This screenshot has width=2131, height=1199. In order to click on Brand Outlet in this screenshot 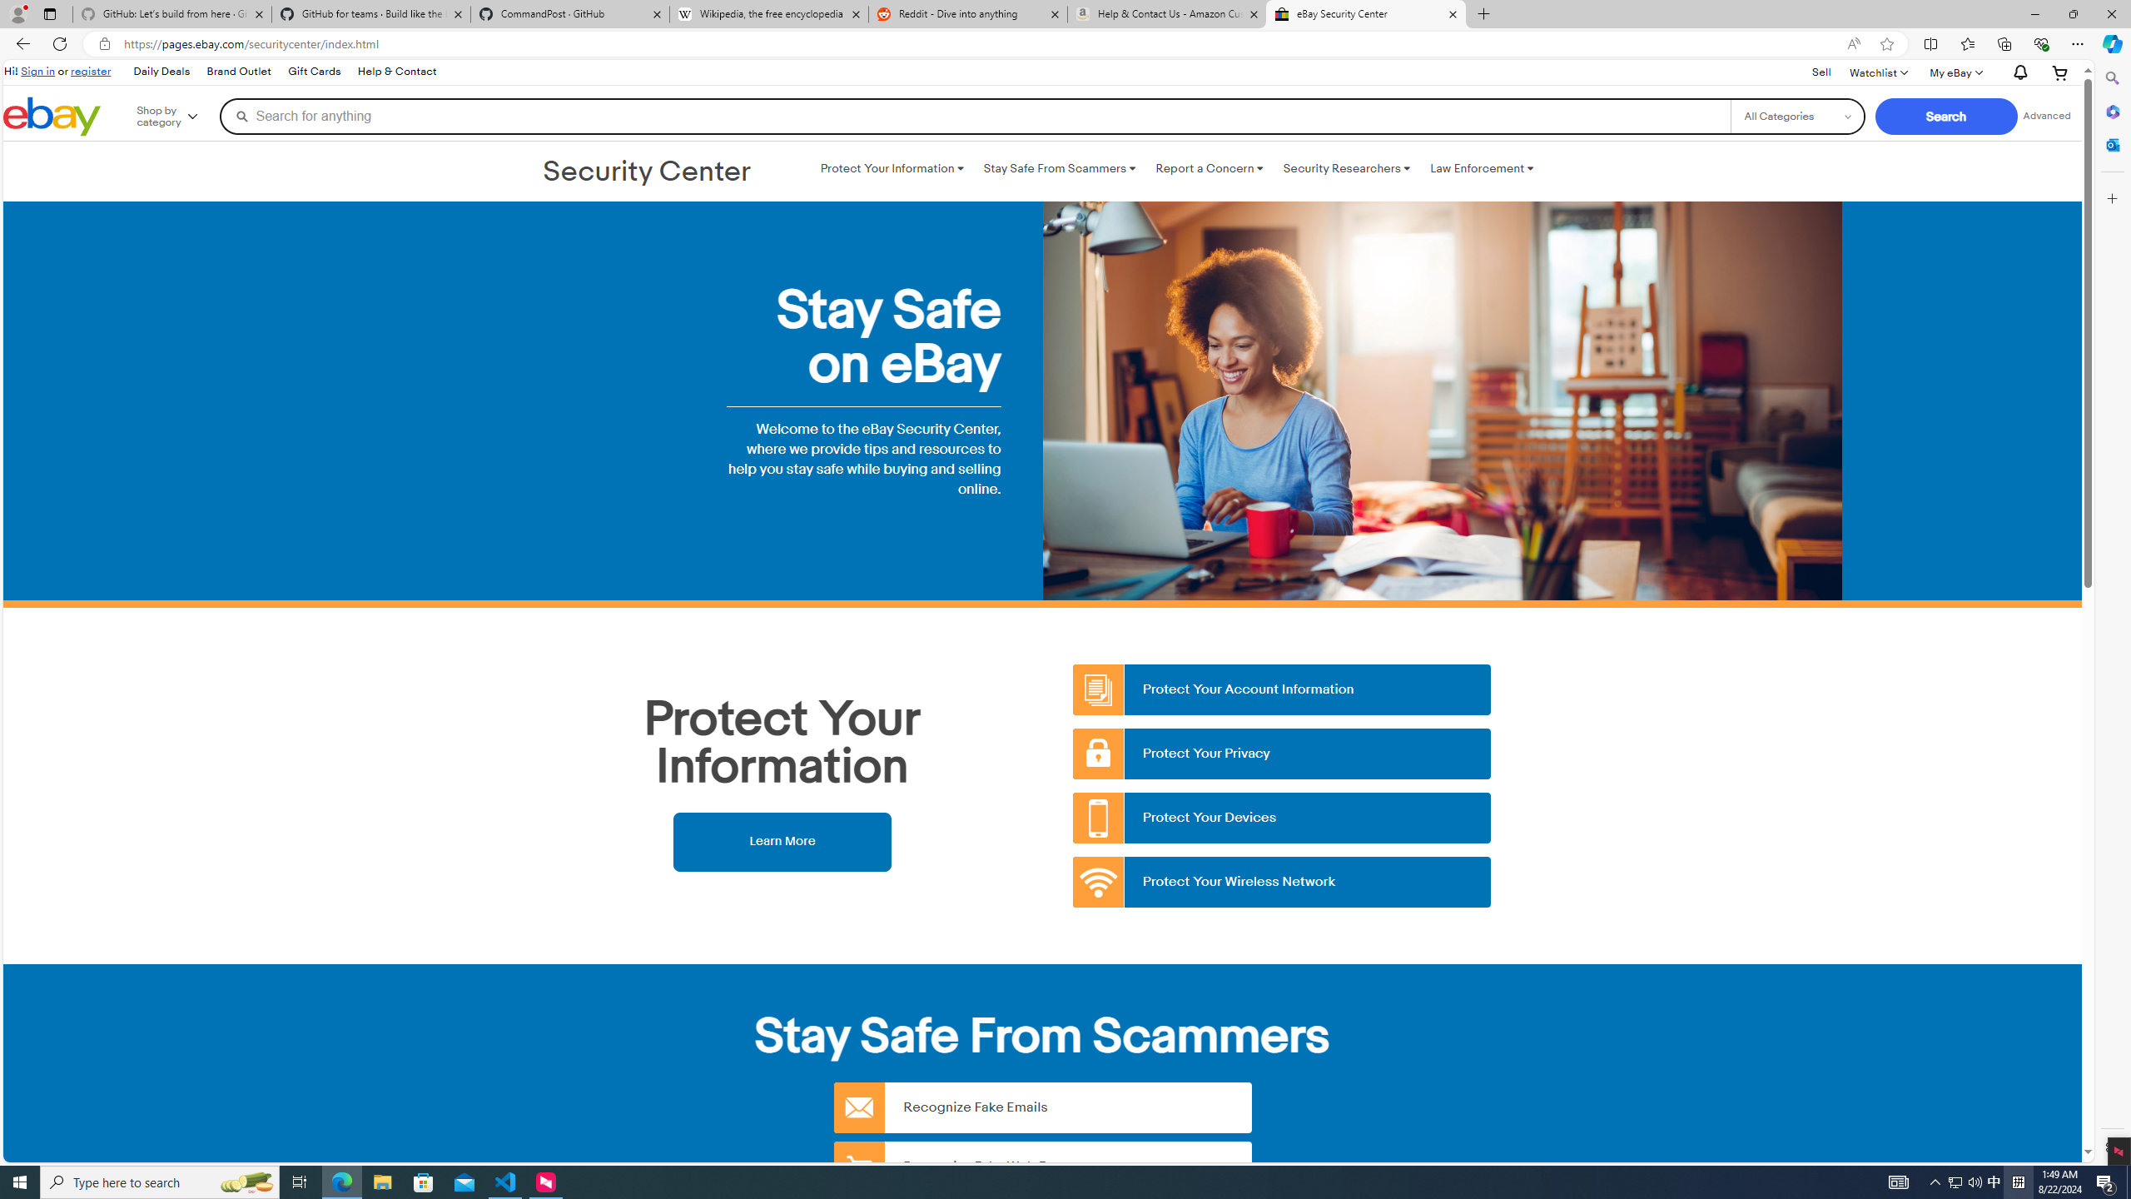, I will do `click(240, 72)`.